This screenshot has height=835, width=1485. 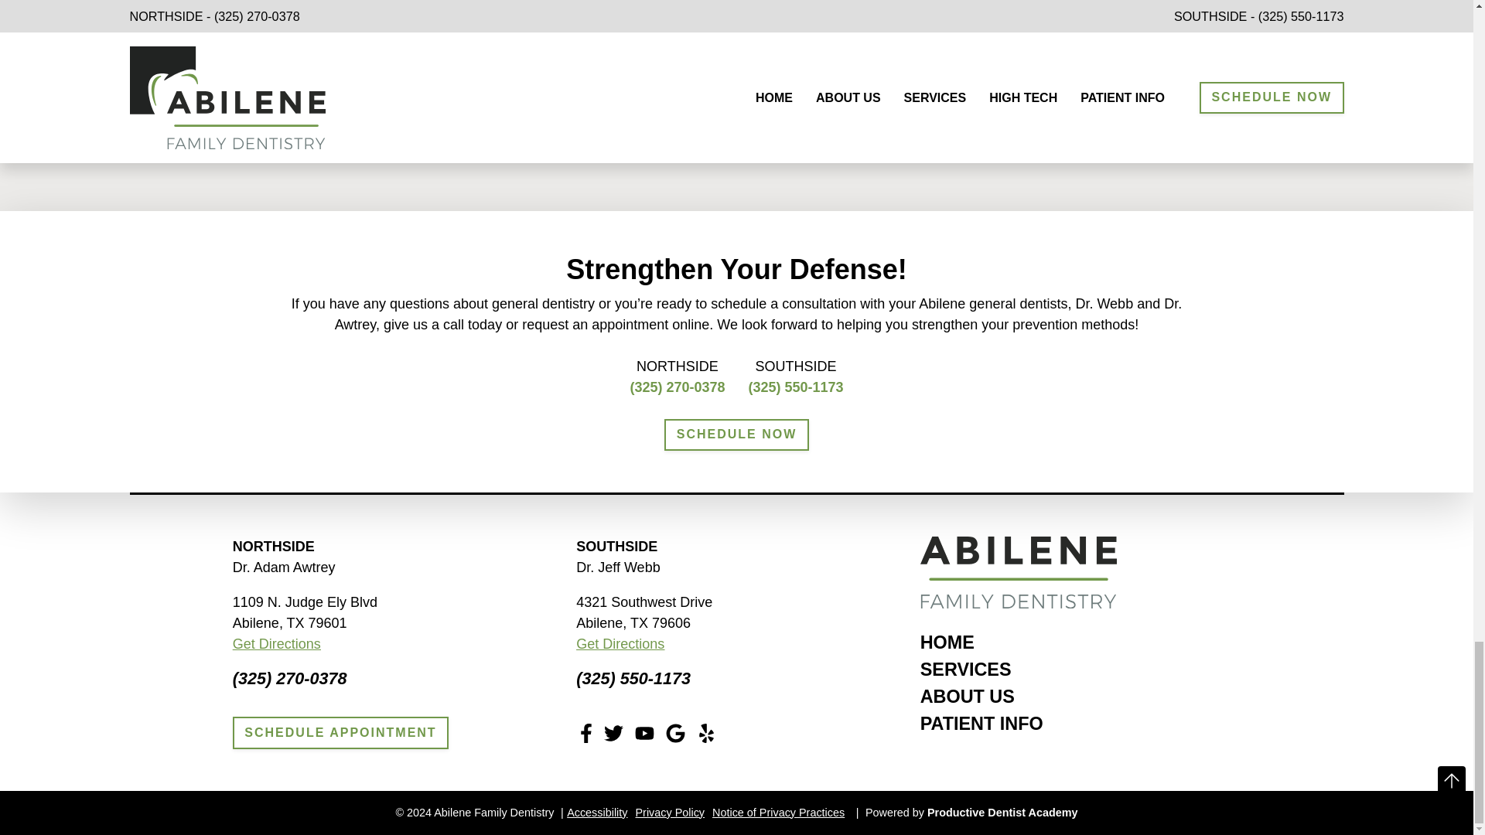 What do you see at coordinates (674, 733) in the screenshot?
I see `Connect with Abilene Family Dentistry on Google Maps` at bounding box center [674, 733].